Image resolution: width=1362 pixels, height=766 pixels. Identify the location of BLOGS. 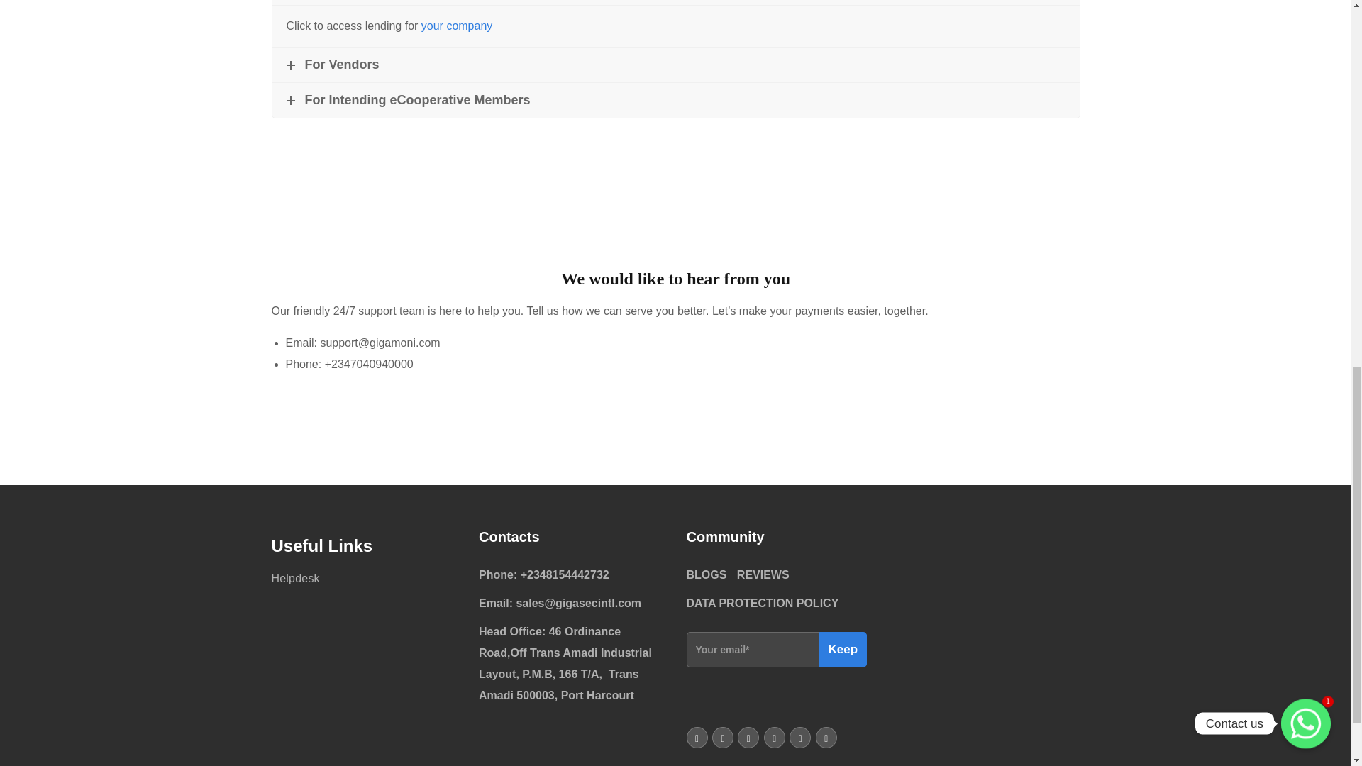
(709, 574).